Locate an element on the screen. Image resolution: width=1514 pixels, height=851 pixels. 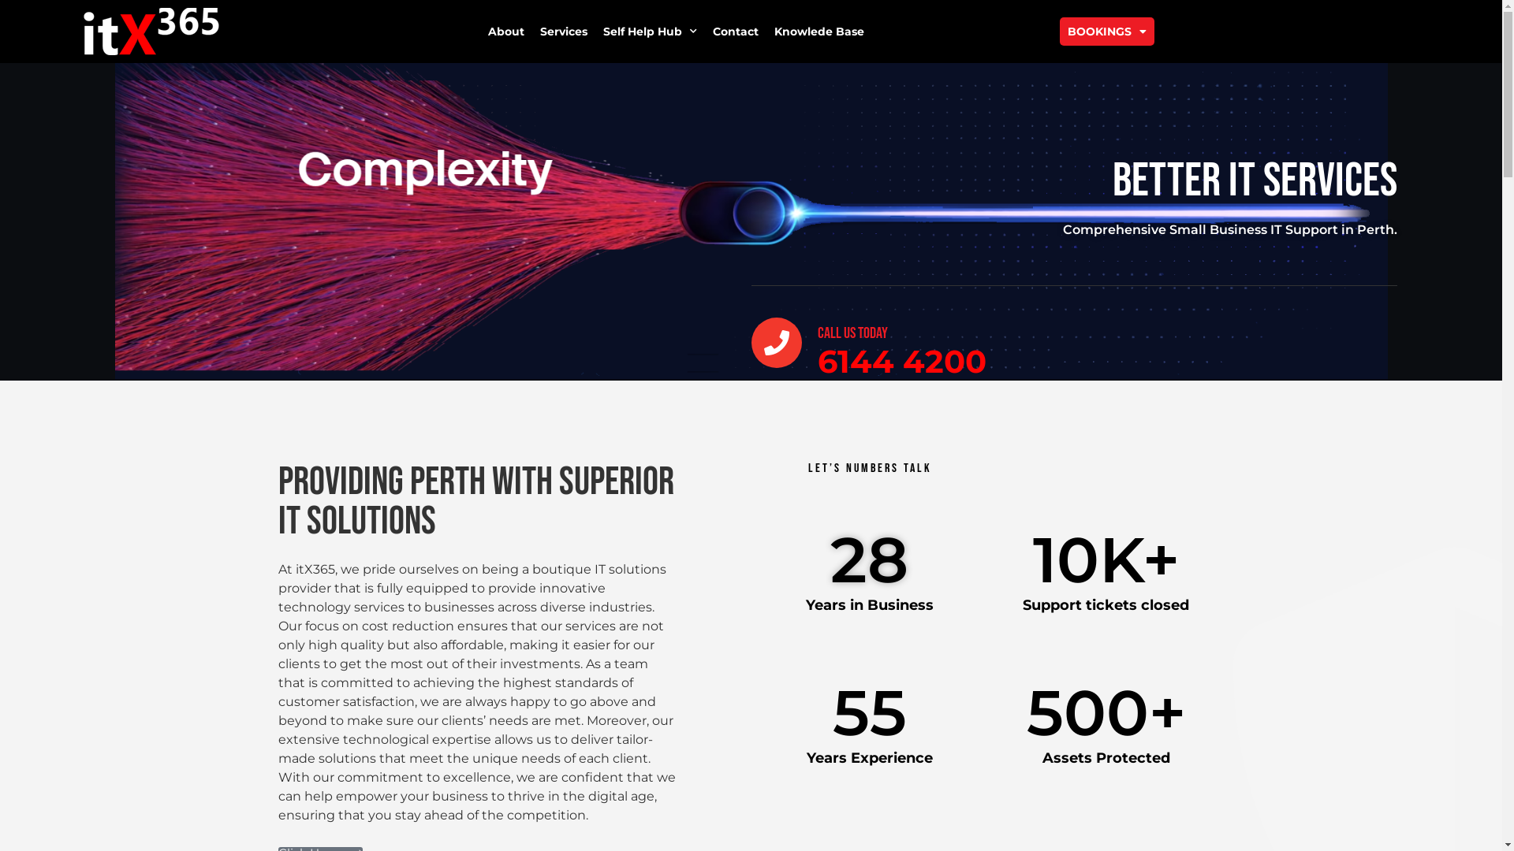
Services is located at coordinates (564, 32).